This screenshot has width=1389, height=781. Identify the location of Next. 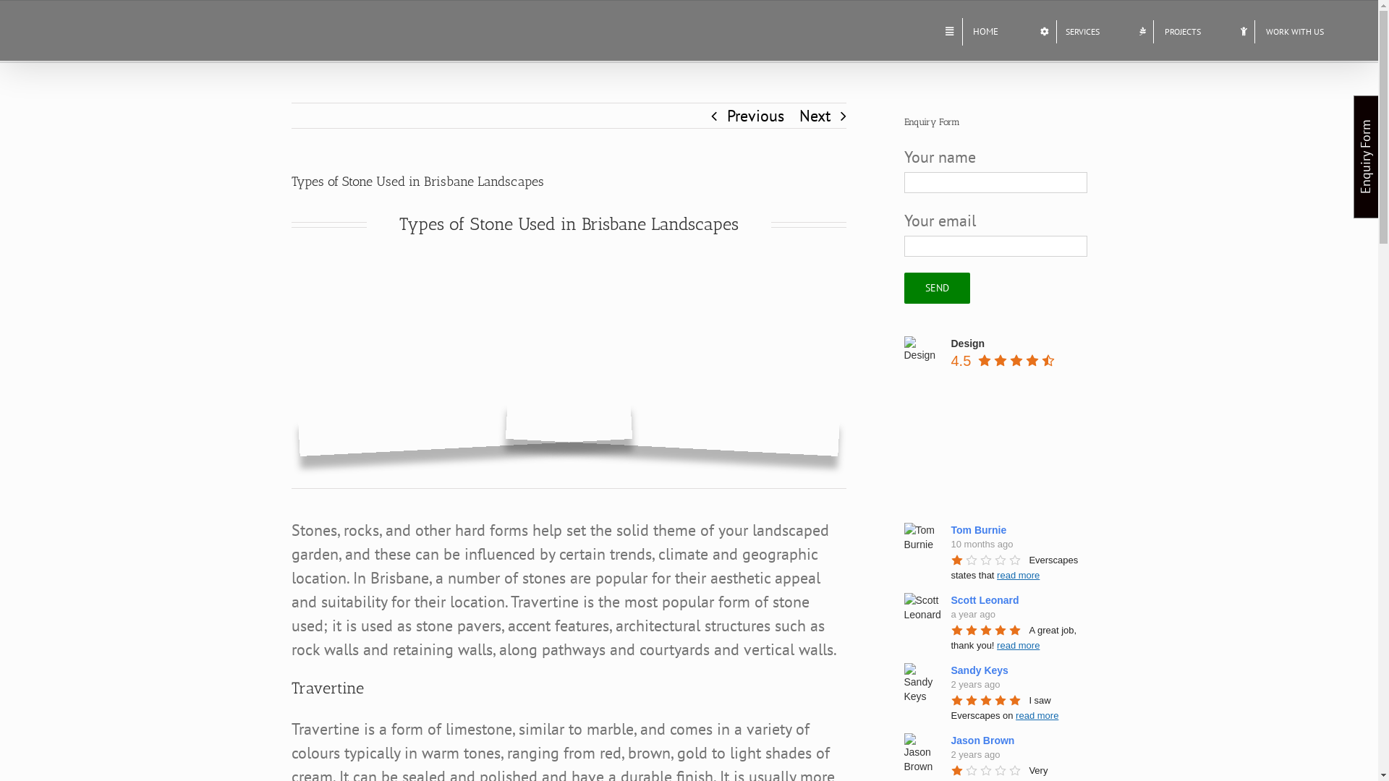
(815, 116).